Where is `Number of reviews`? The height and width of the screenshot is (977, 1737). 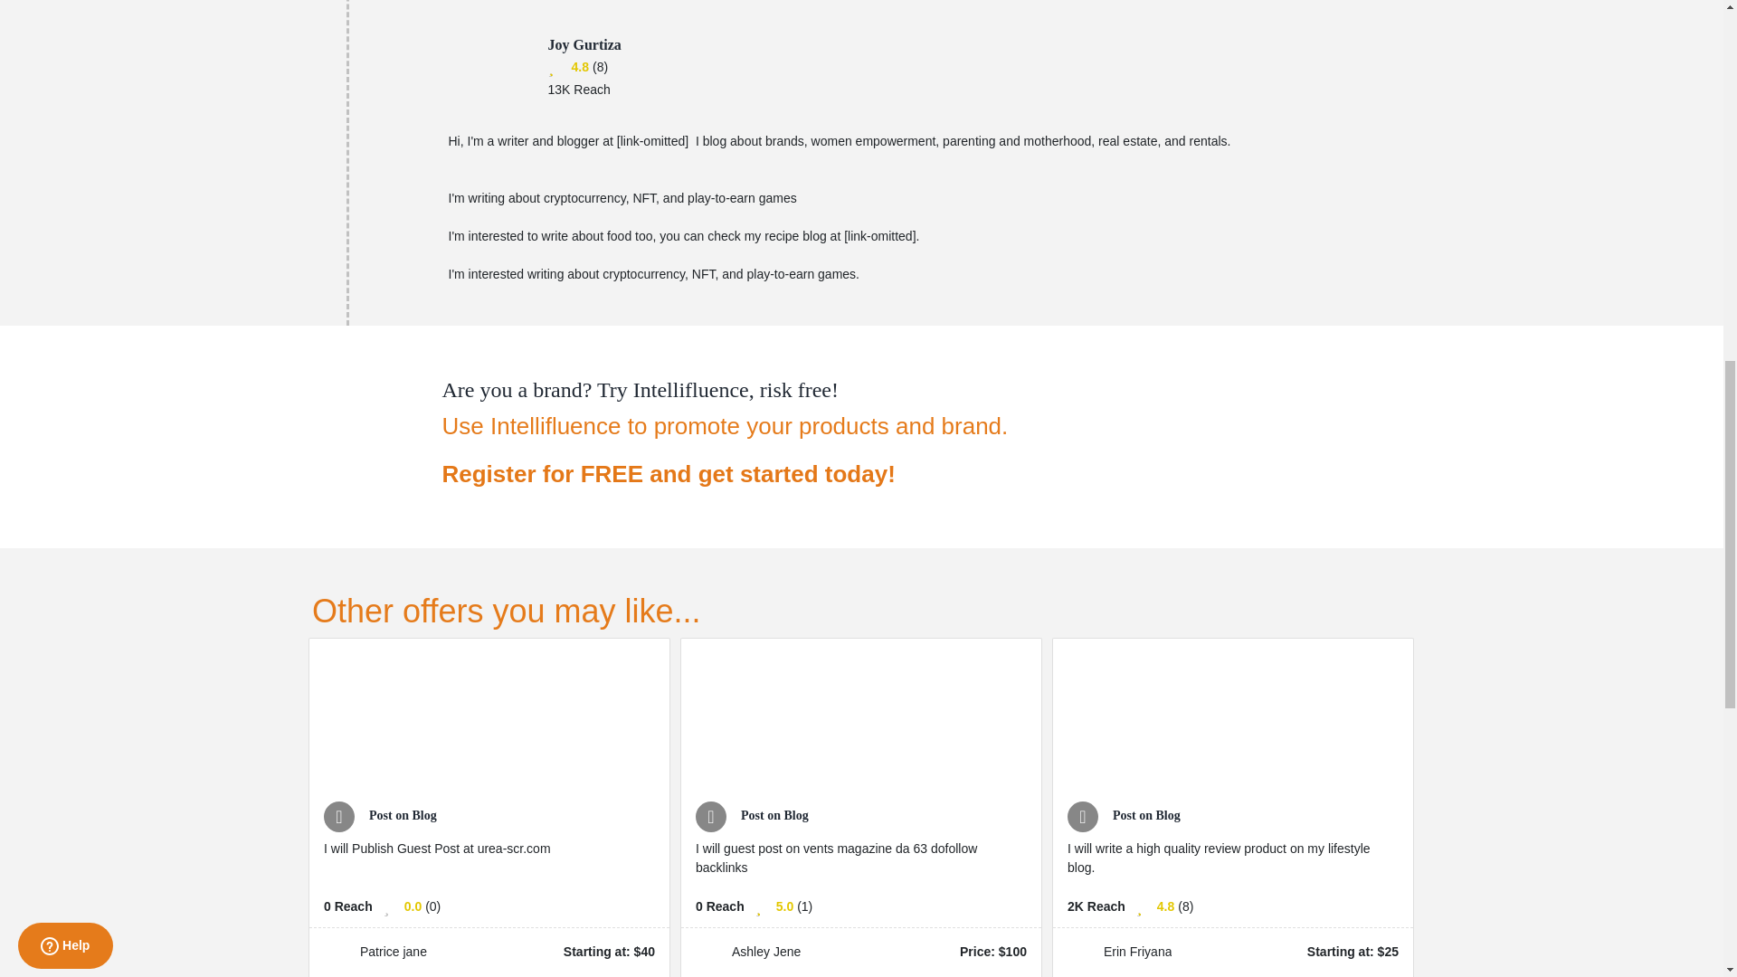
Number of reviews is located at coordinates (432, 906).